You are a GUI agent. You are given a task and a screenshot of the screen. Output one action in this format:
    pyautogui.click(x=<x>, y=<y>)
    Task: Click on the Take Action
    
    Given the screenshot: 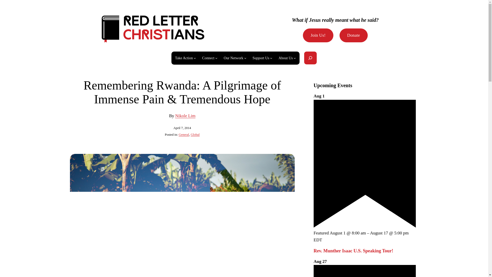 What is the action you would take?
    pyautogui.click(x=184, y=58)
    